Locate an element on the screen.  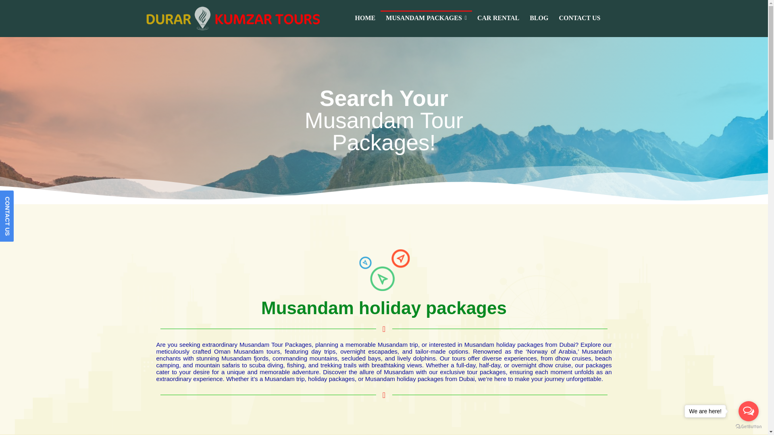
HOME is located at coordinates (365, 19).